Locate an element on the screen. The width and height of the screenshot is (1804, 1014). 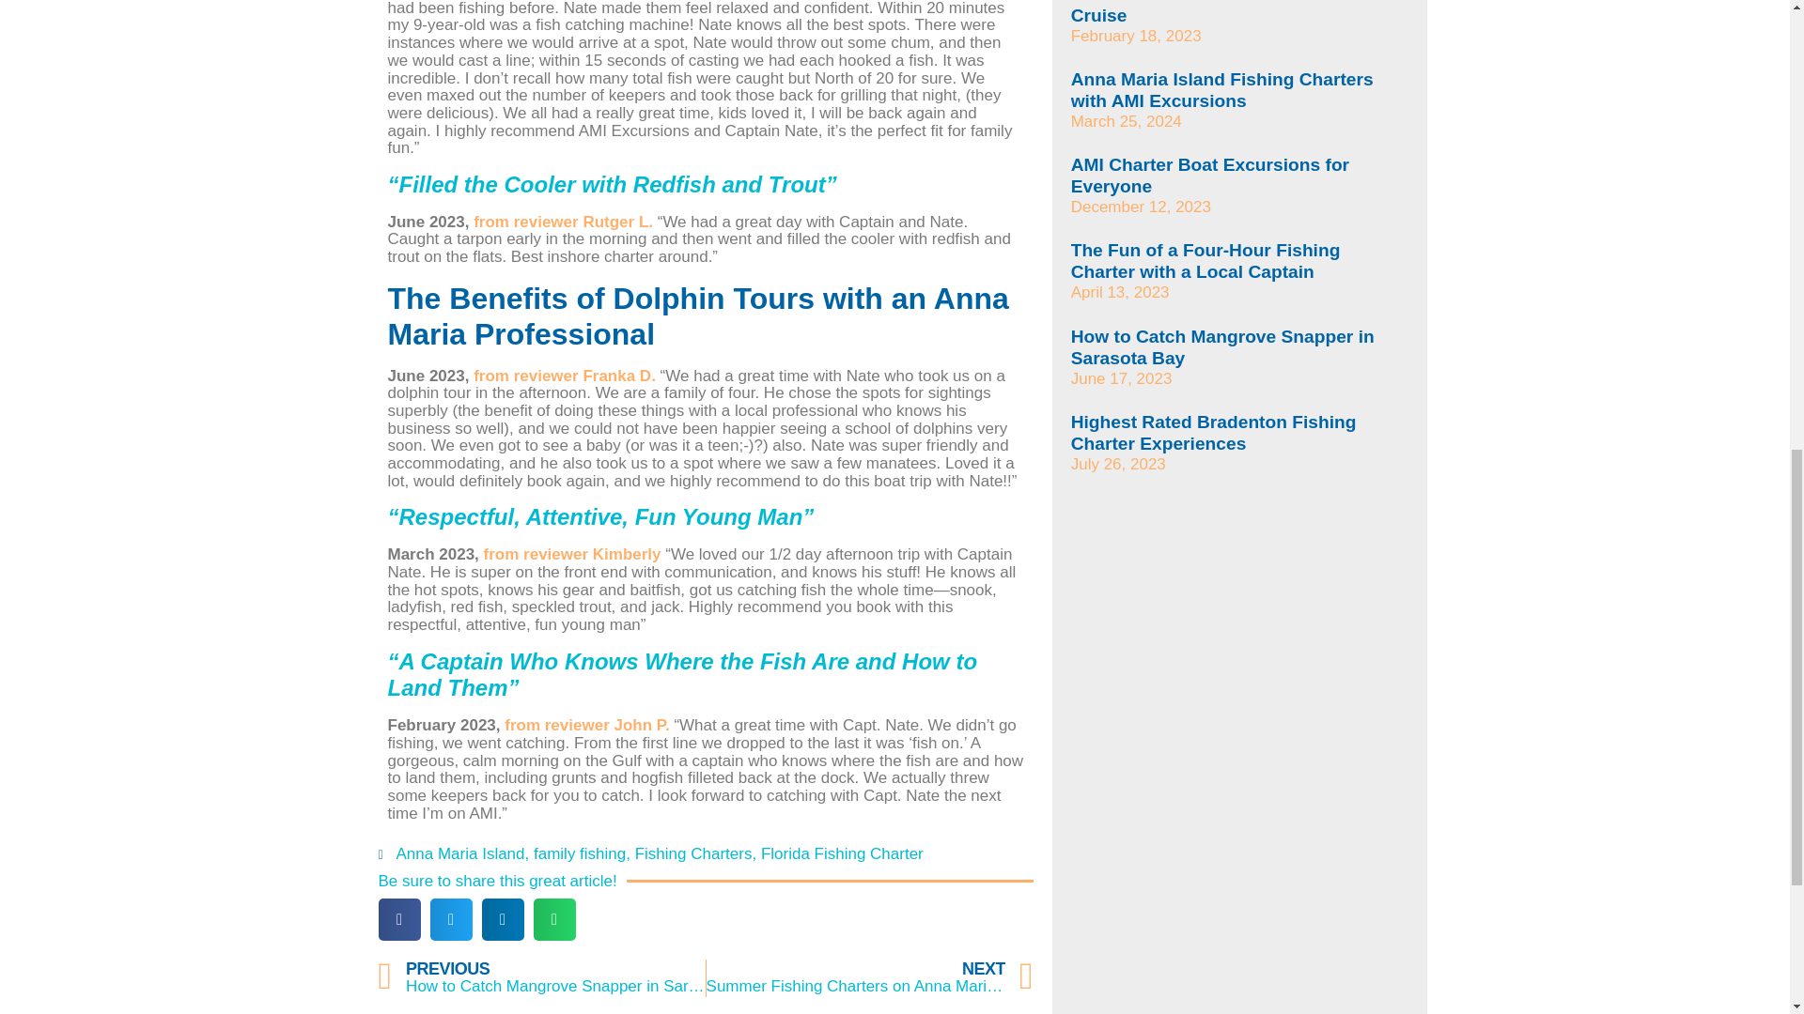
family fishing is located at coordinates (870, 977).